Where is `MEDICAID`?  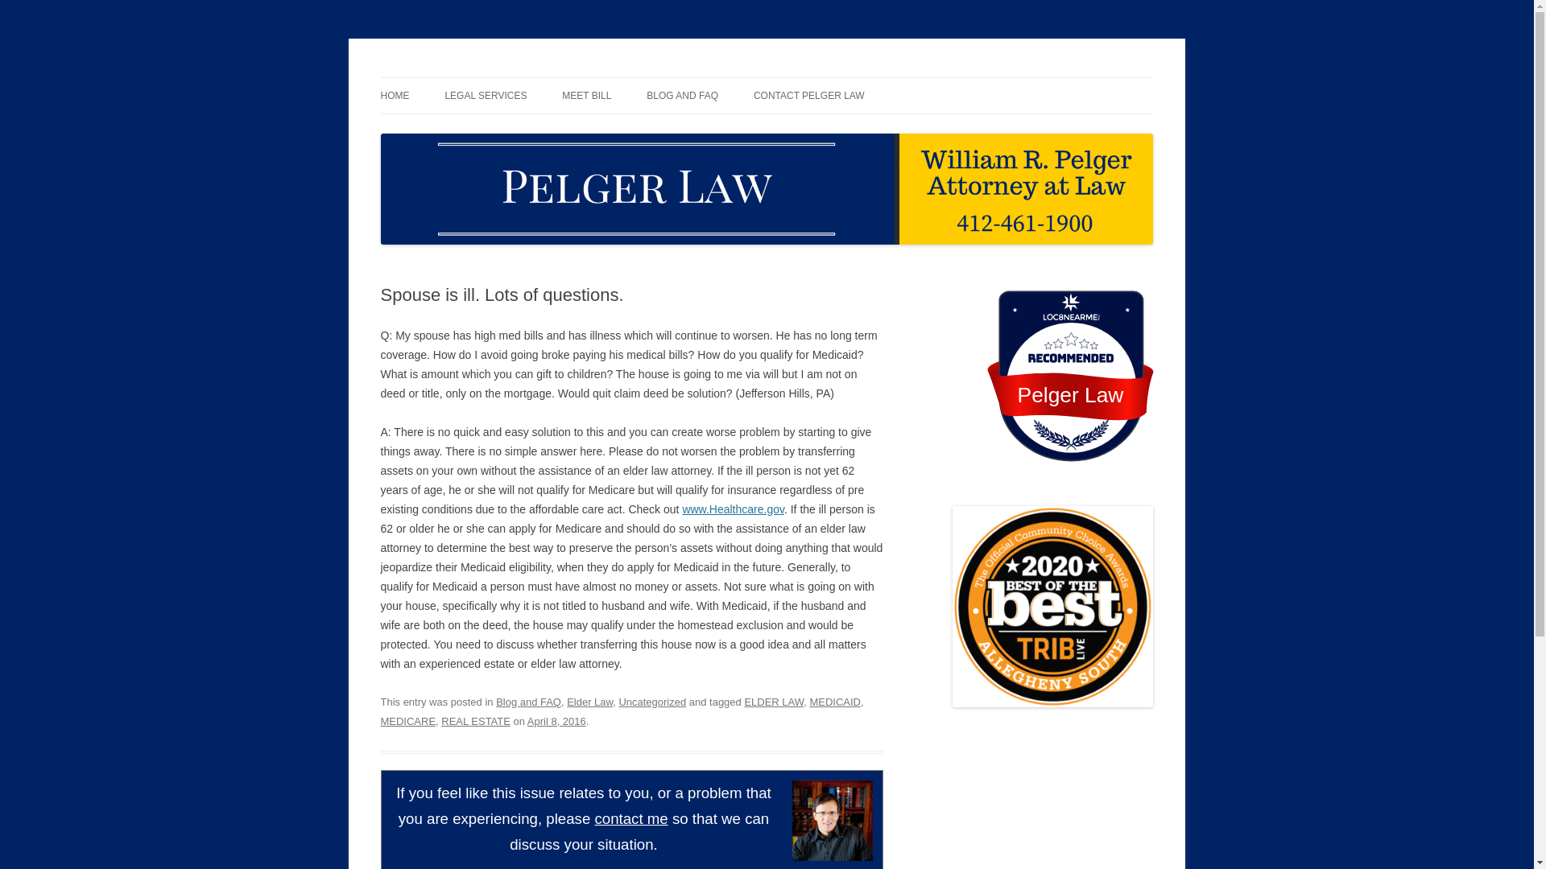 MEDICAID is located at coordinates (834, 702).